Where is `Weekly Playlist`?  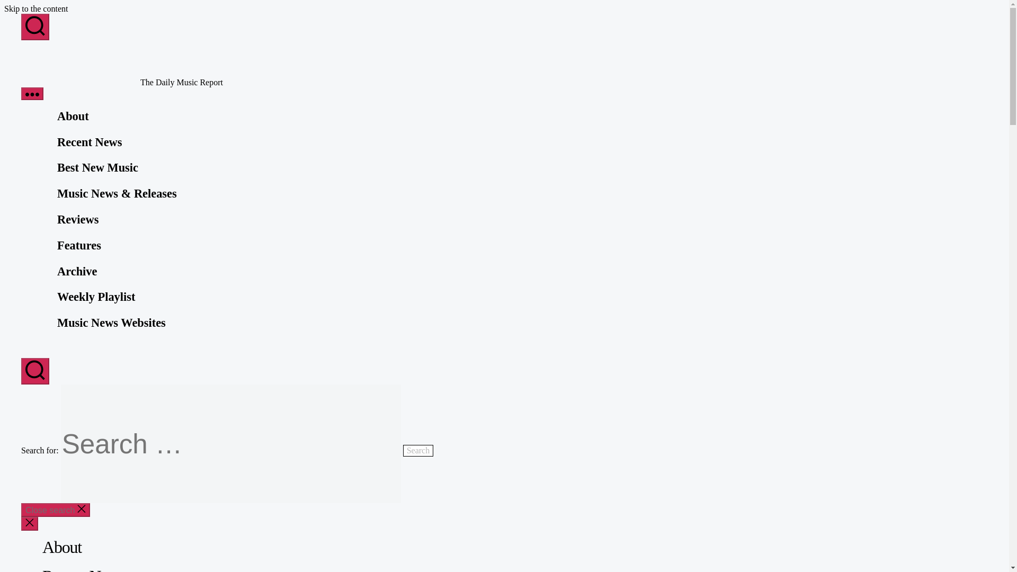
Weekly Playlist is located at coordinates (96, 297).